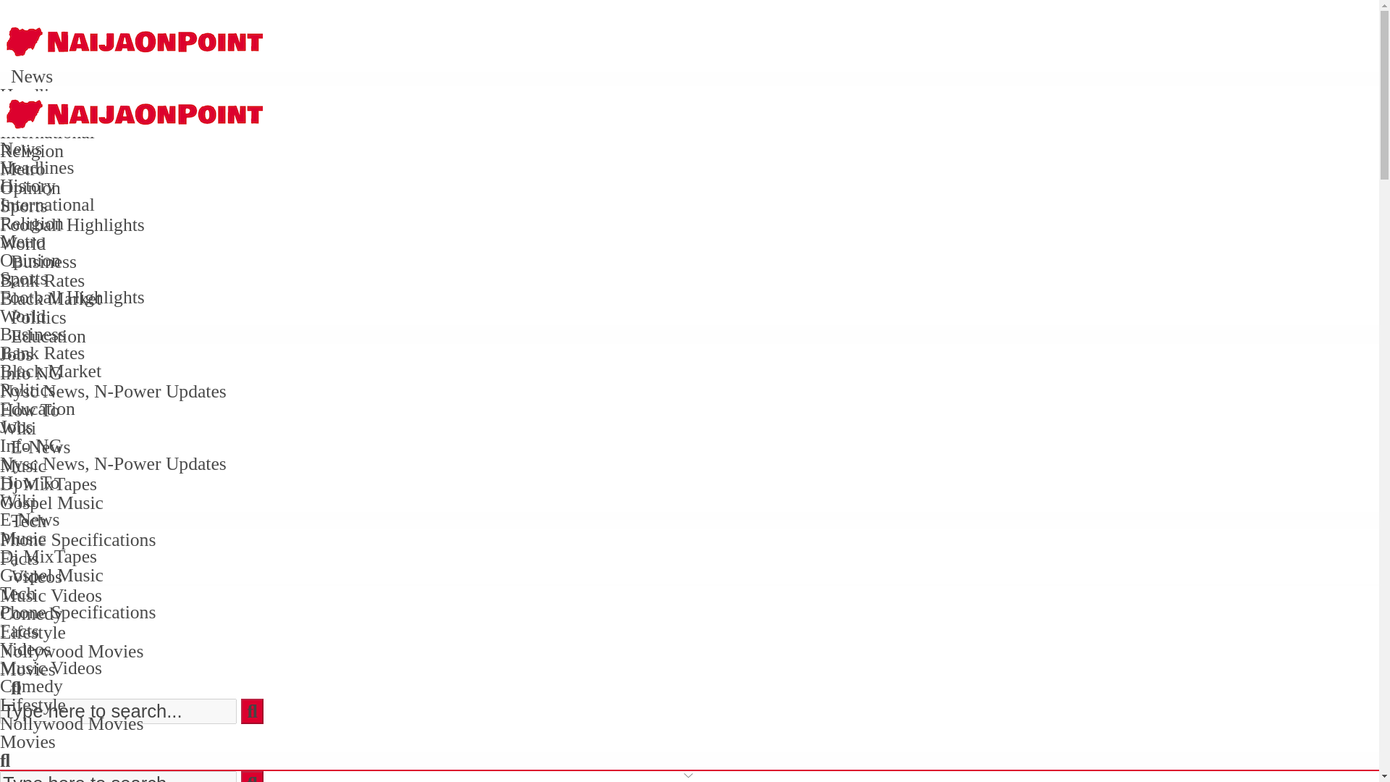 The width and height of the screenshot is (1390, 782). Describe the element at coordinates (41, 446) in the screenshot. I see `E-News` at that location.